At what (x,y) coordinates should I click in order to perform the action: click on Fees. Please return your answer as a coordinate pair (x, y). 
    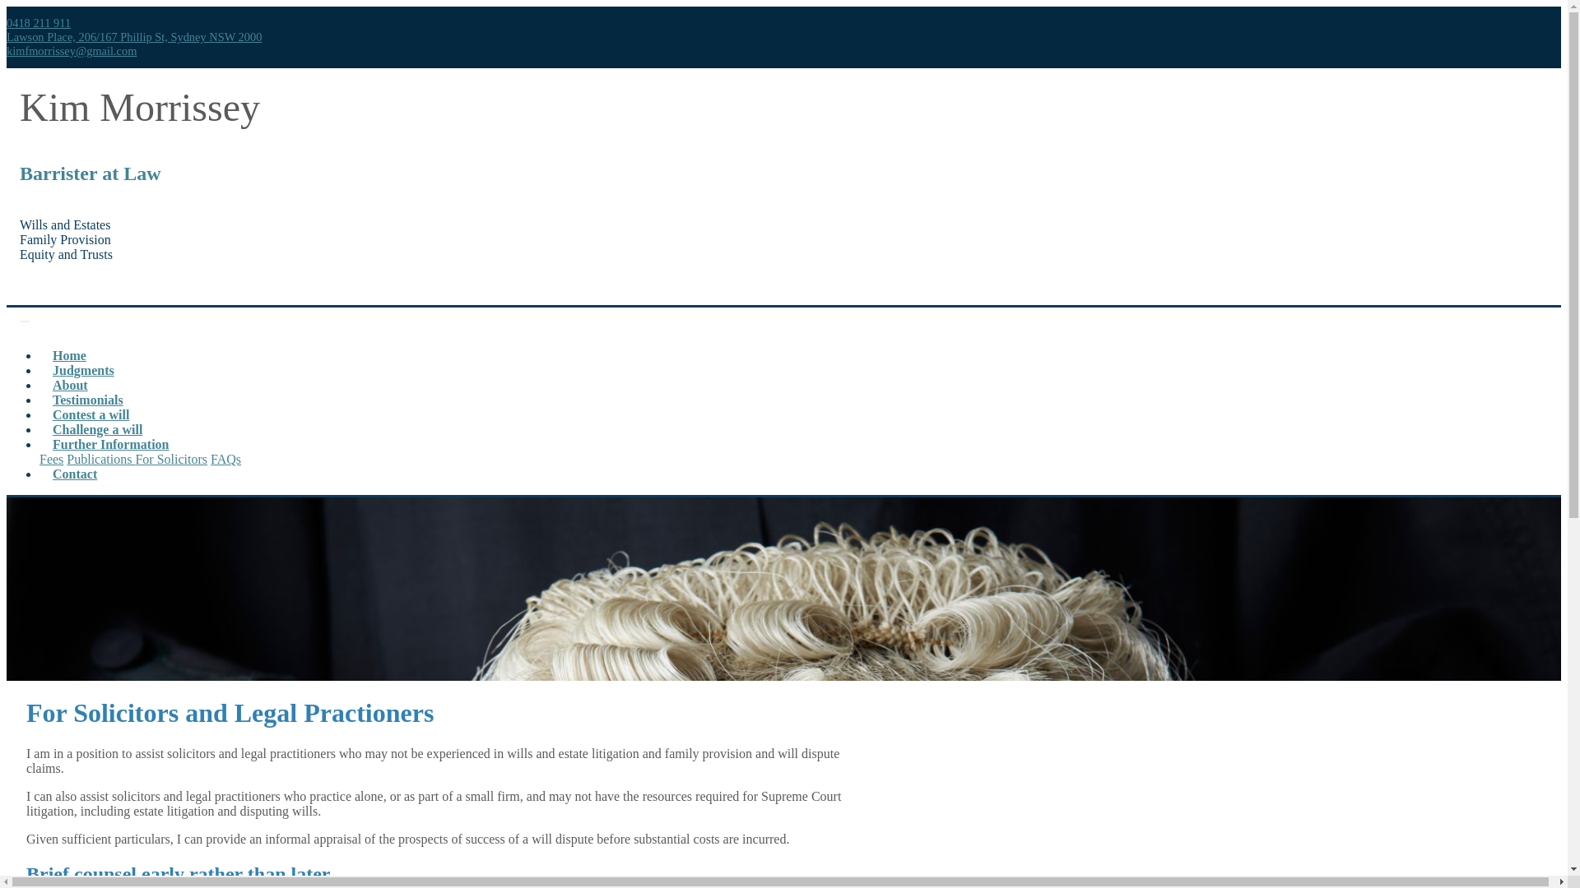
    Looking at the image, I should click on (51, 459).